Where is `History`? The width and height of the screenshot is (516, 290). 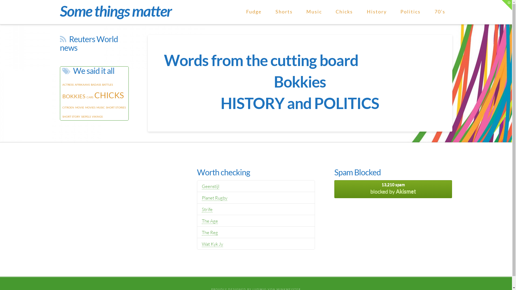
History is located at coordinates (377, 12).